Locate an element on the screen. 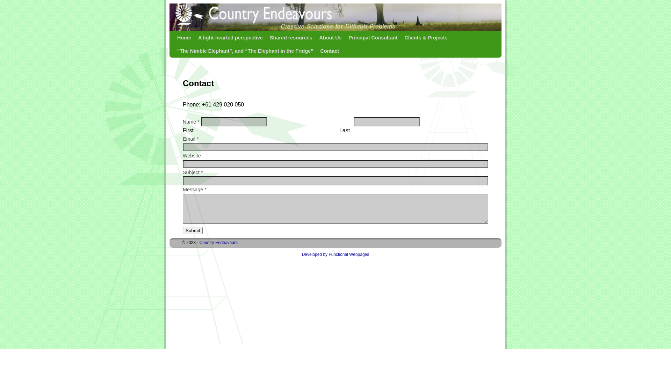 This screenshot has width=671, height=377. Skip to secondary content is located at coordinates (212, 38).